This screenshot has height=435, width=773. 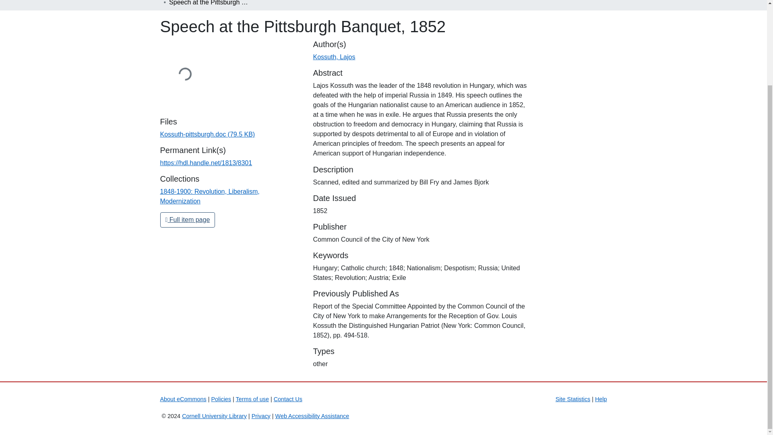 I want to click on Terms of use, so click(x=252, y=399).